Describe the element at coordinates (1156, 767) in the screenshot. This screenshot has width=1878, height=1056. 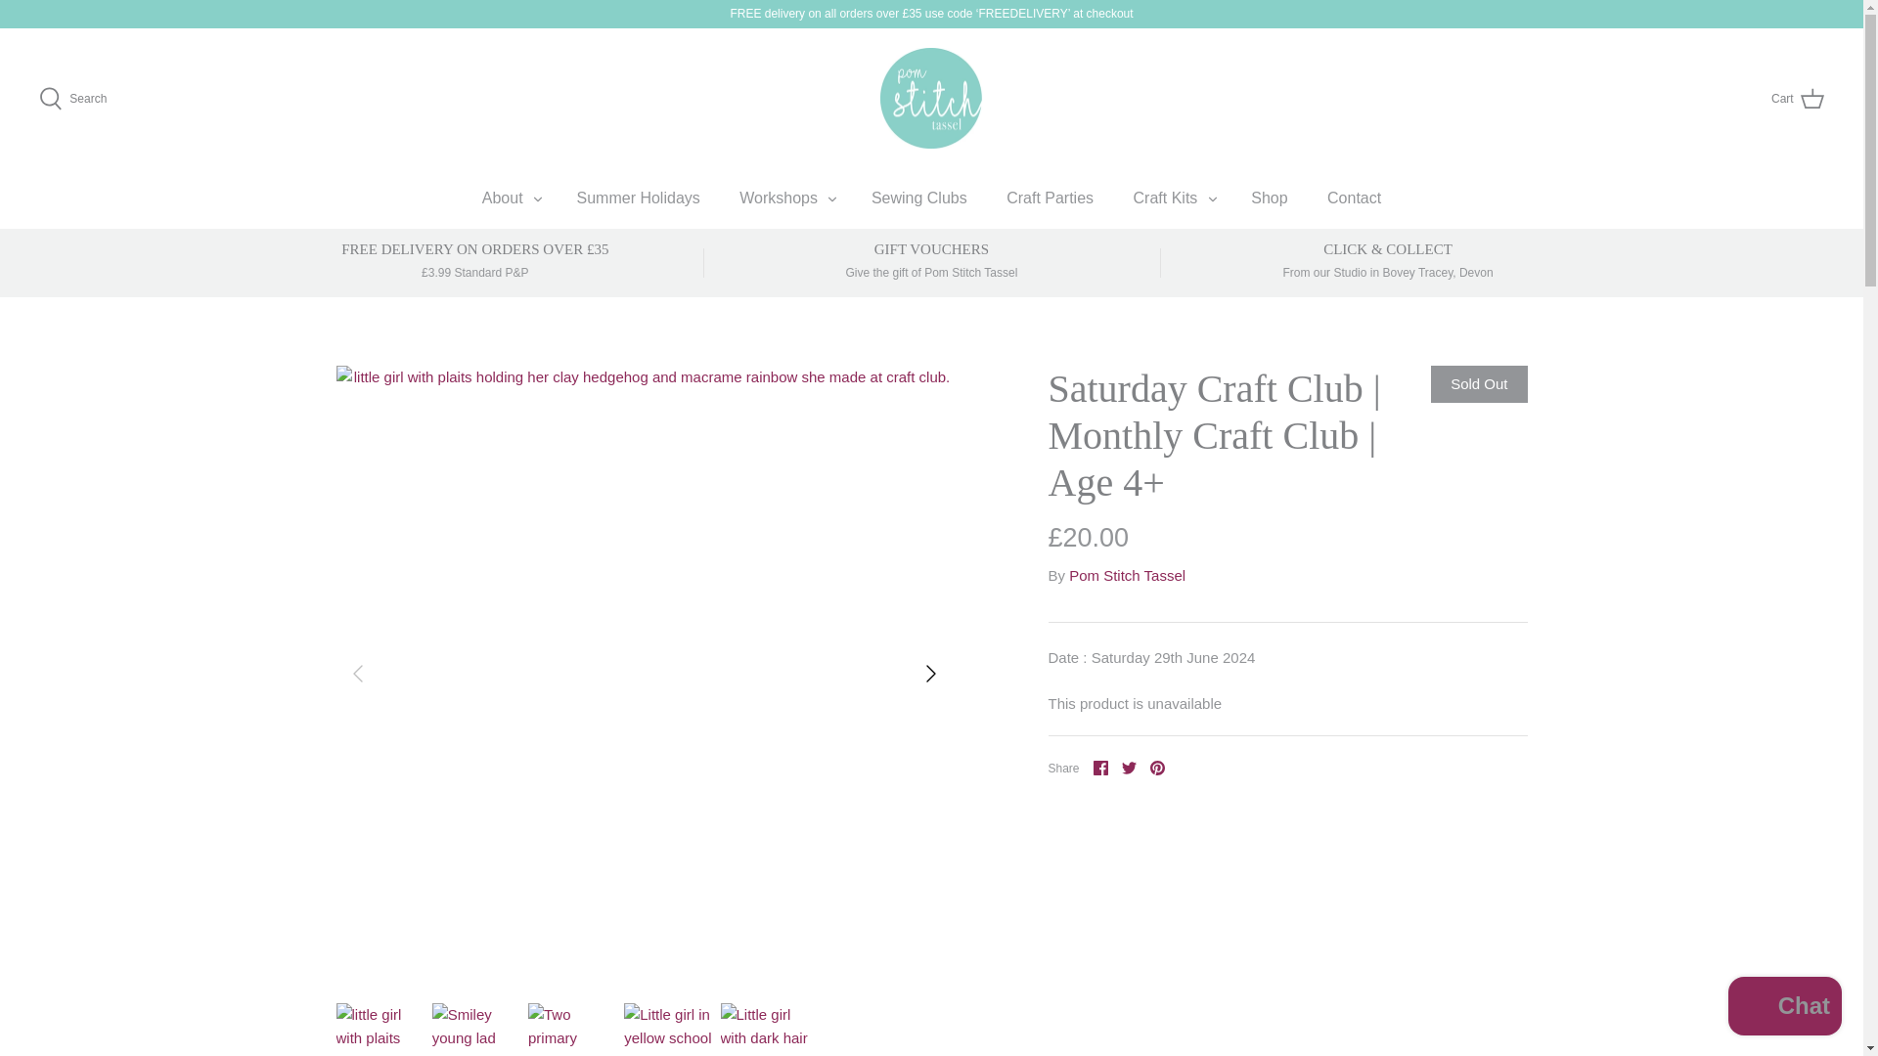
I see `Summer Holidays` at that location.